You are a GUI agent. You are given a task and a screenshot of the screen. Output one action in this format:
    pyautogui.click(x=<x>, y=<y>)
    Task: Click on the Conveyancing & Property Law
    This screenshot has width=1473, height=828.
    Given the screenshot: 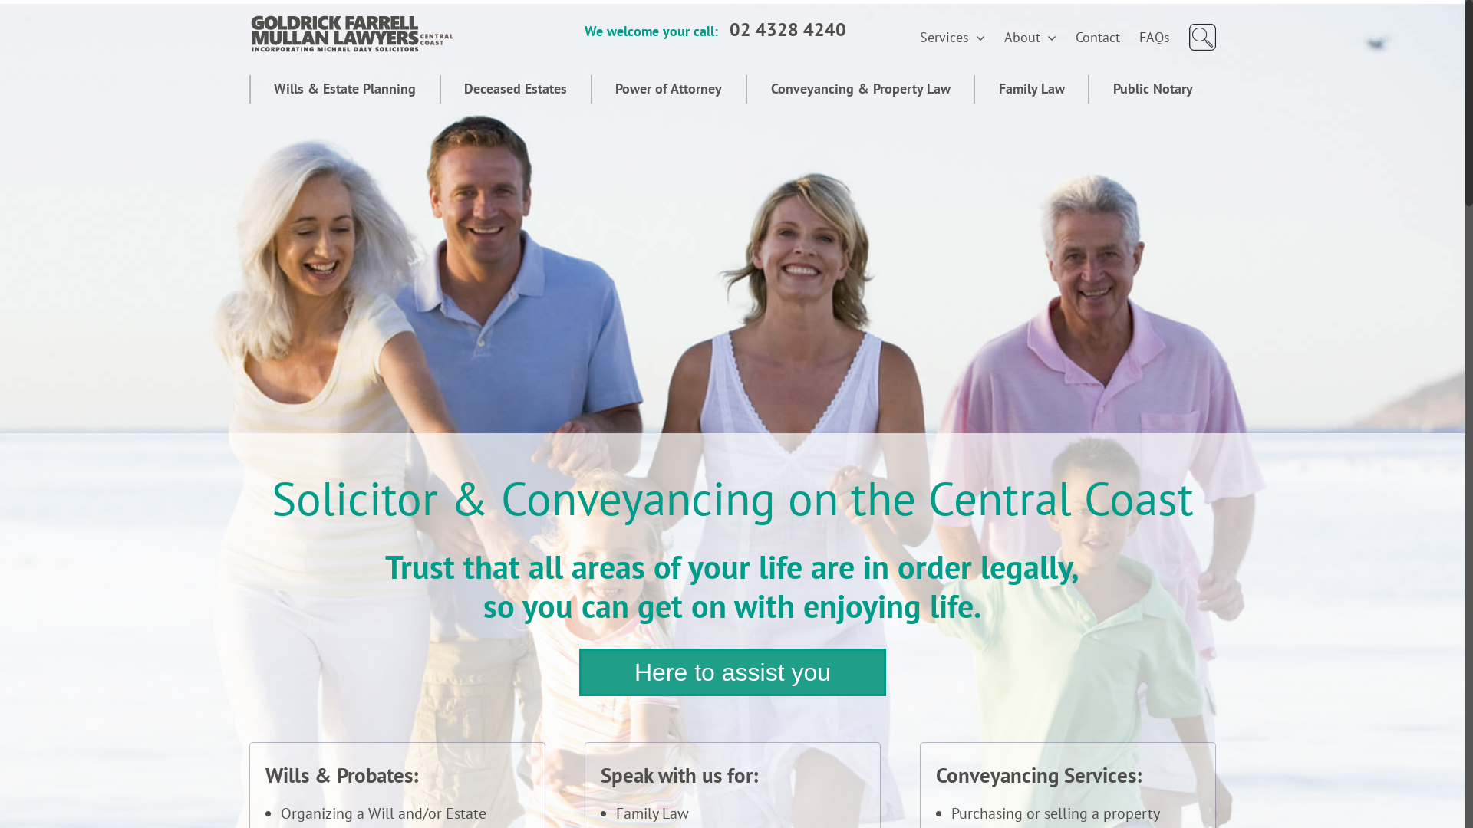 What is the action you would take?
    pyautogui.click(x=859, y=89)
    